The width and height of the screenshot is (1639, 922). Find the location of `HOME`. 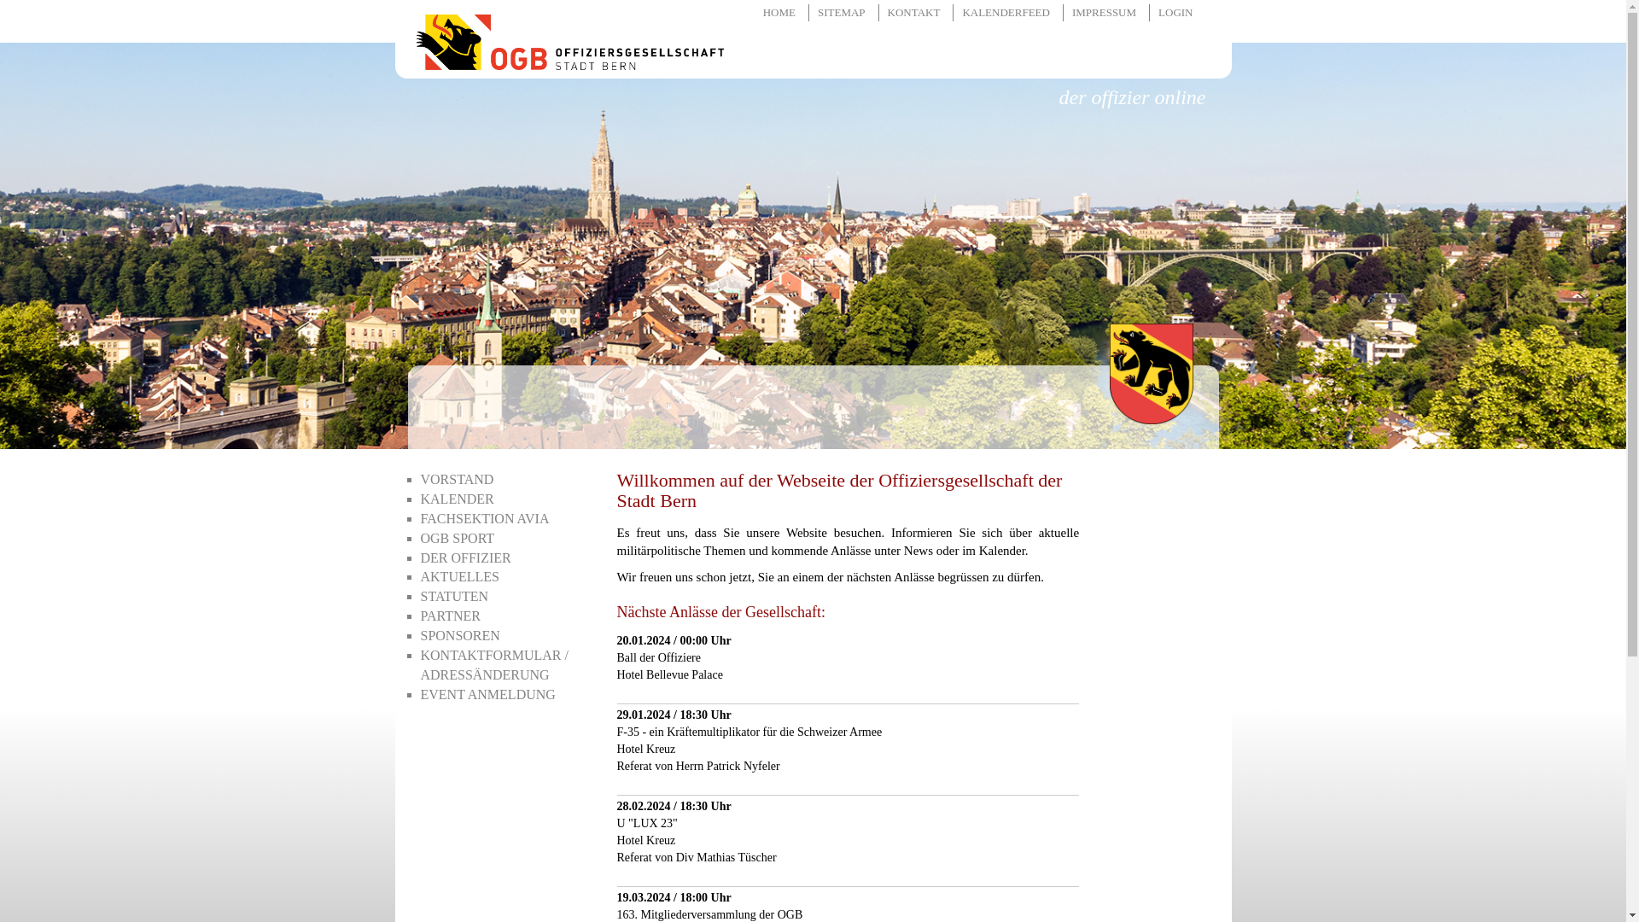

HOME is located at coordinates (782, 13).